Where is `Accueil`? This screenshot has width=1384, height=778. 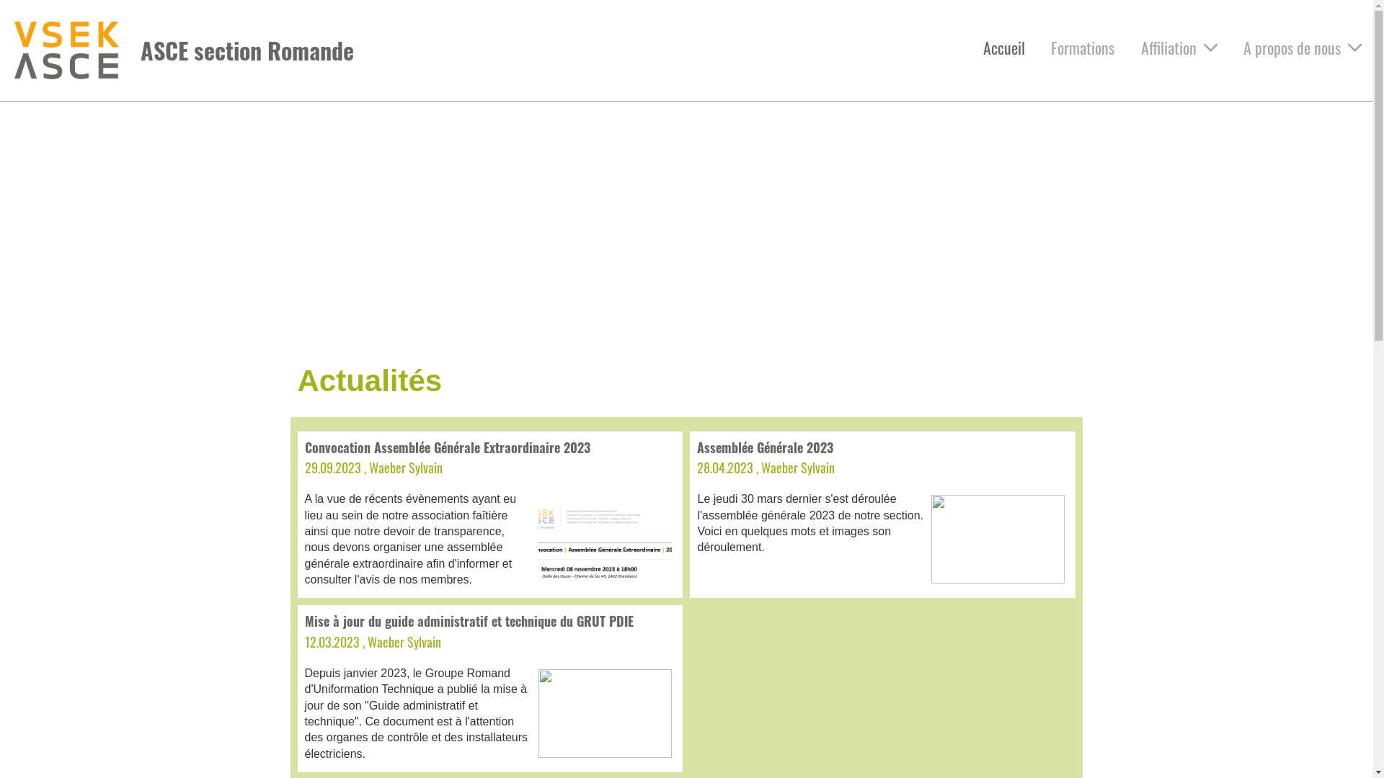
Accueil is located at coordinates (1004, 48).